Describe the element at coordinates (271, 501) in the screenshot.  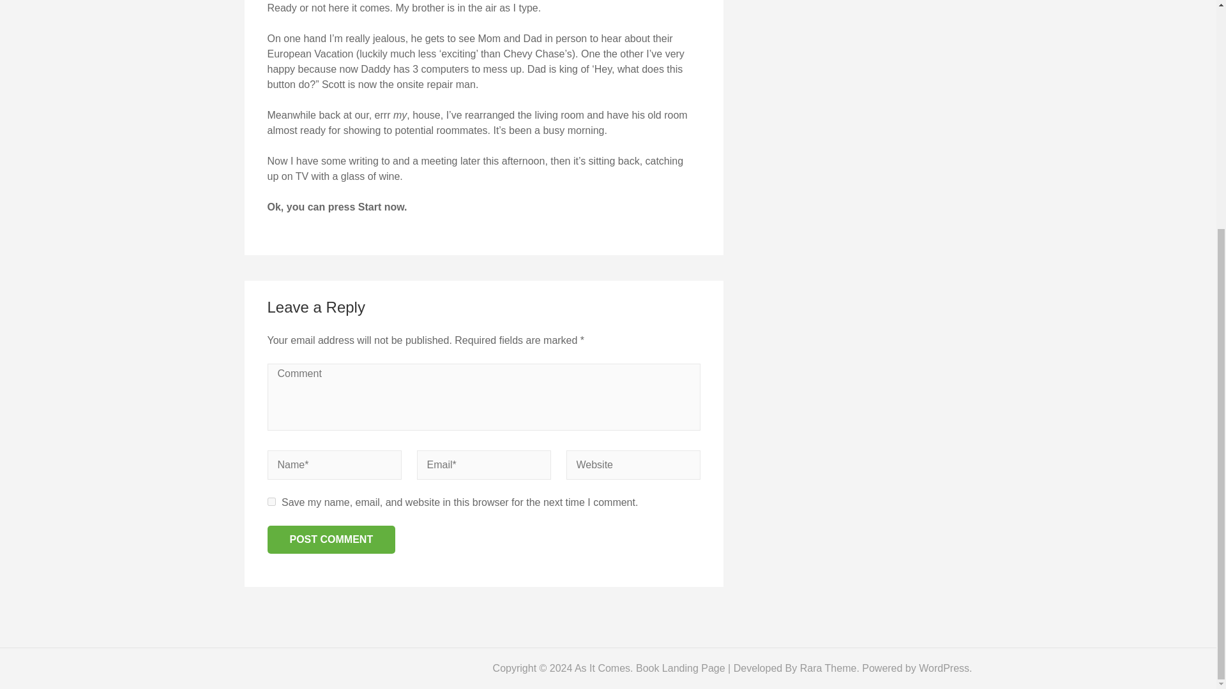
I see `yes` at that location.